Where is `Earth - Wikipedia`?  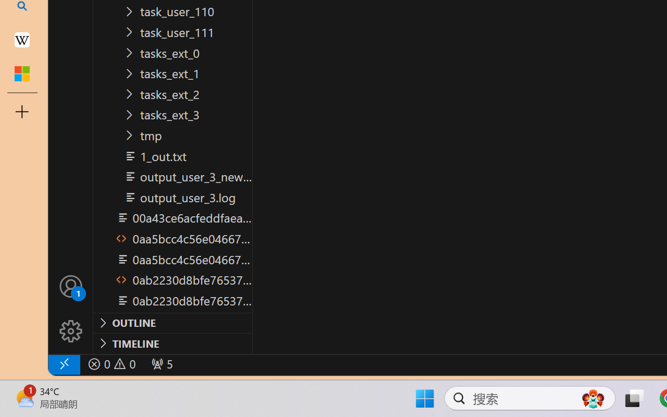 Earth - Wikipedia is located at coordinates (22, 40).